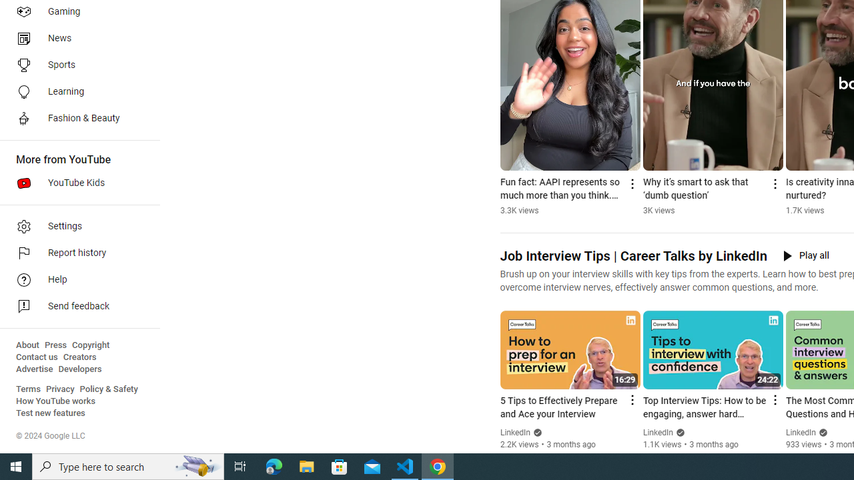 The image size is (854, 480). What do you see at coordinates (79, 357) in the screenshot?
I see `Creators` at bounding box center [79, 357].